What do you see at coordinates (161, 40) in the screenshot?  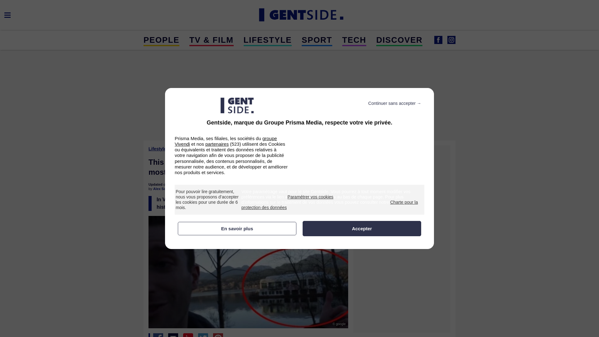 I see `PEOPLE` at bounding box center [161, 40].